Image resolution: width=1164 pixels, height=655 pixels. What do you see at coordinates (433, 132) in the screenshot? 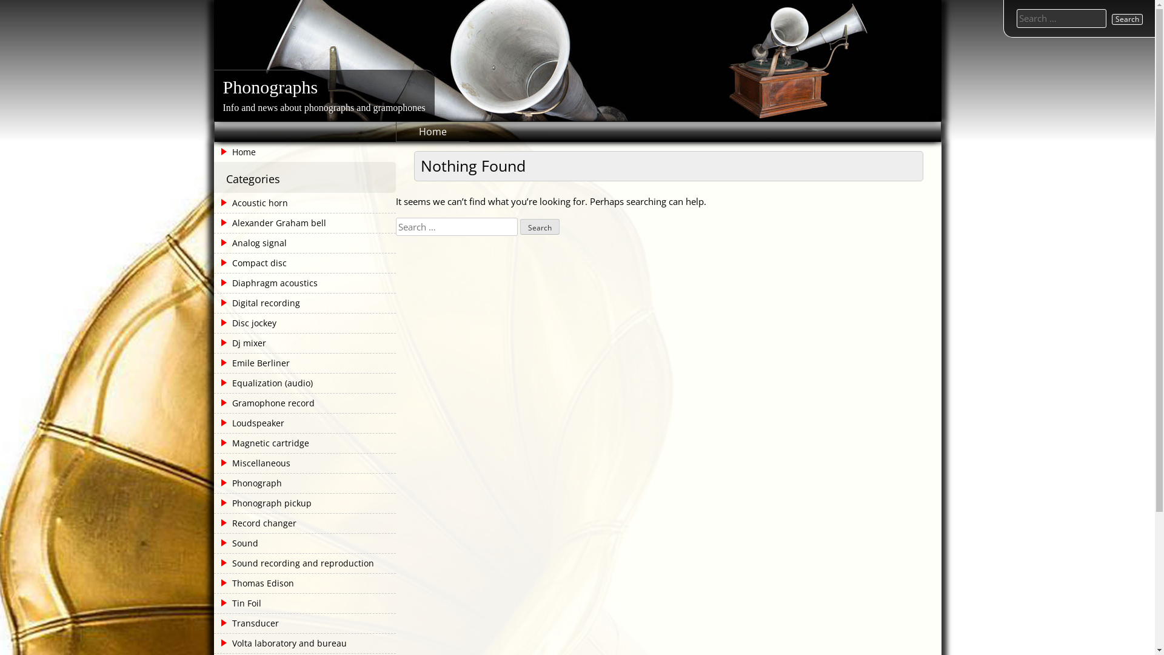
I see `Home` at bounding box center [433, 132].